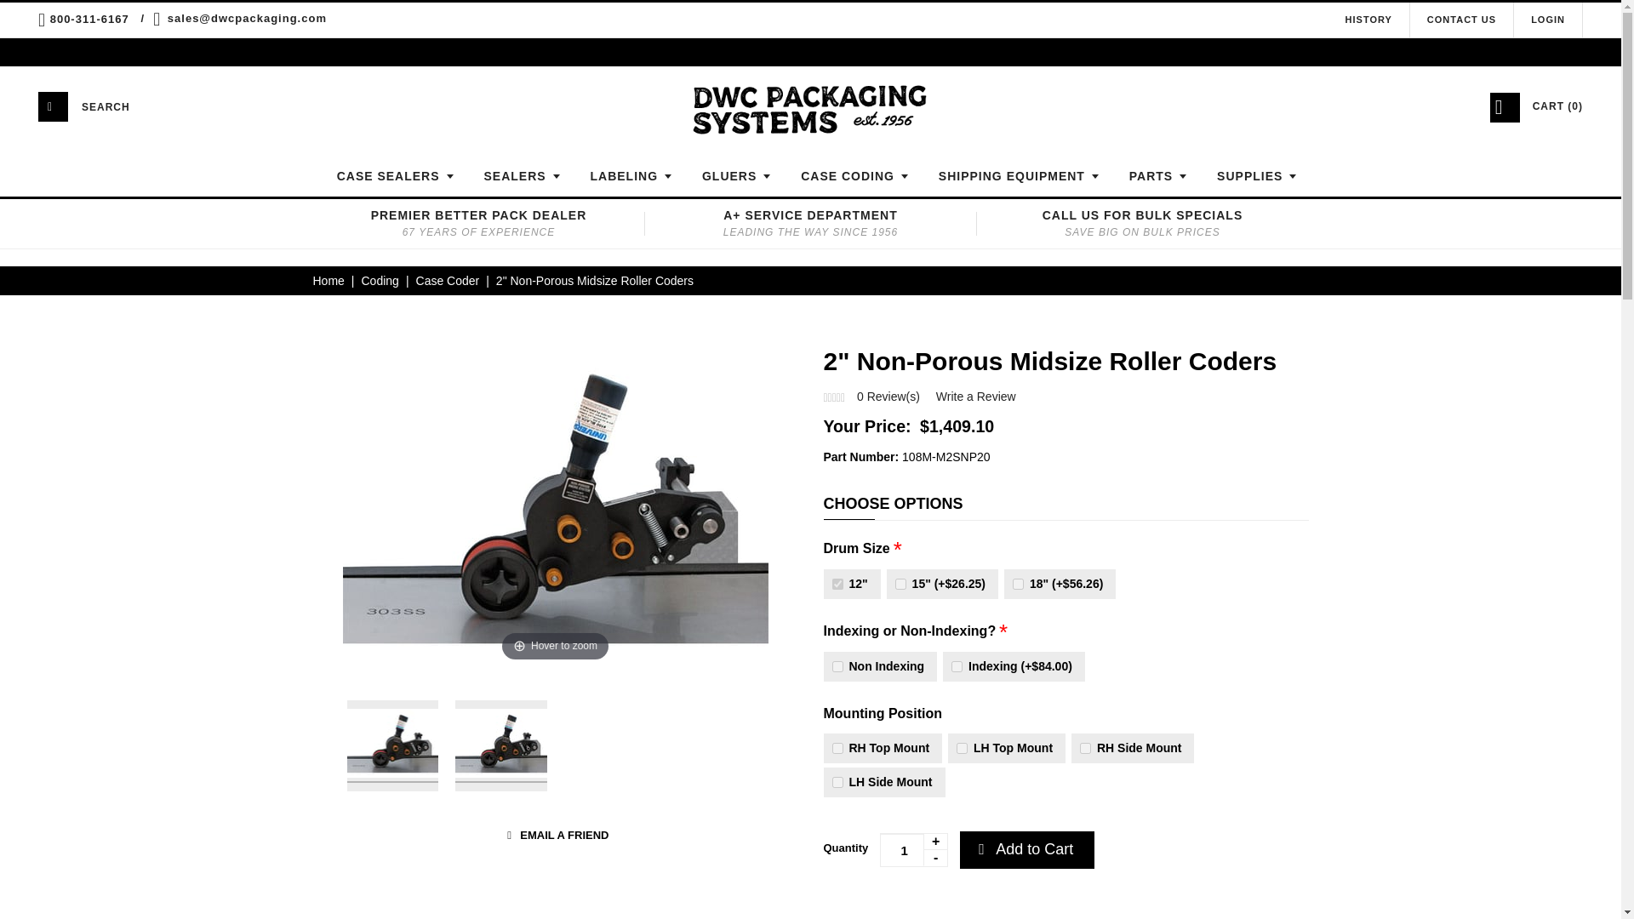  Describe the element at coordinates (89, 20) in the screenshot. I see `800-311-6167` at that location.